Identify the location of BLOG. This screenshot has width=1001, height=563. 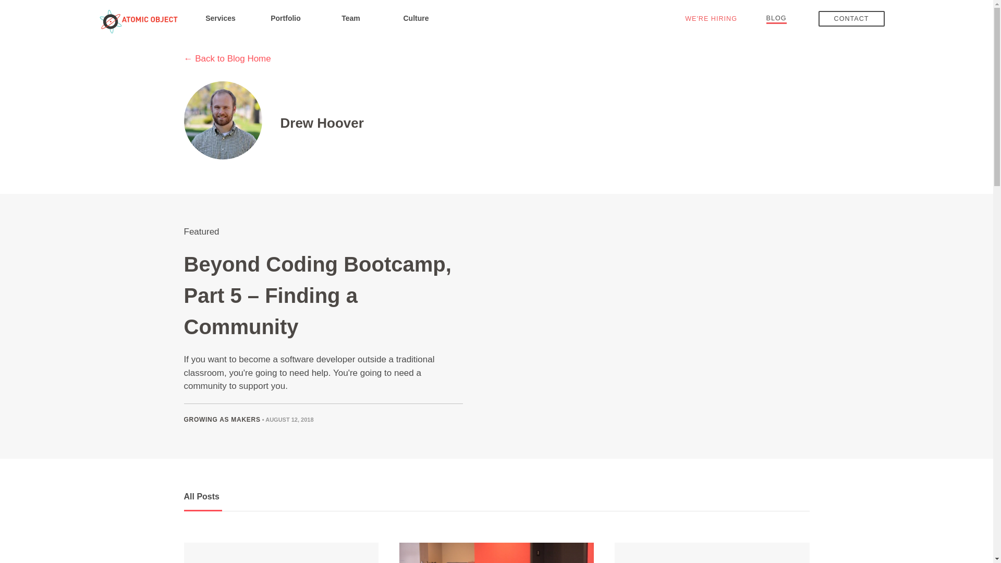
(777, 18).